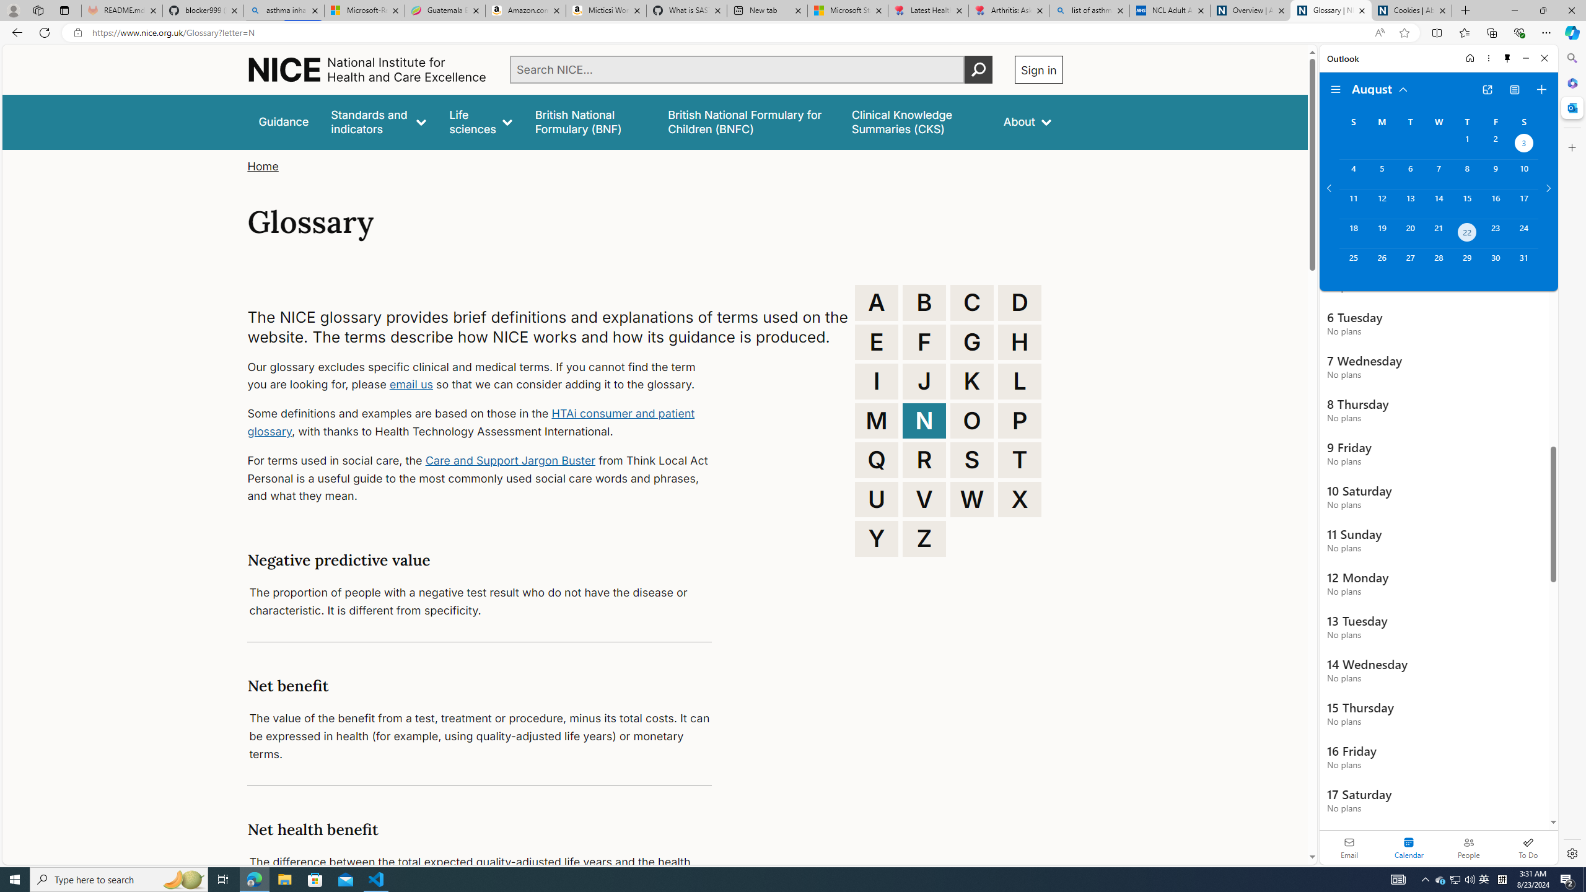  Describe the element at coordinates (1409, 847) in the screenshot. I see `Selected calendar module. Date today is 22` at that location.